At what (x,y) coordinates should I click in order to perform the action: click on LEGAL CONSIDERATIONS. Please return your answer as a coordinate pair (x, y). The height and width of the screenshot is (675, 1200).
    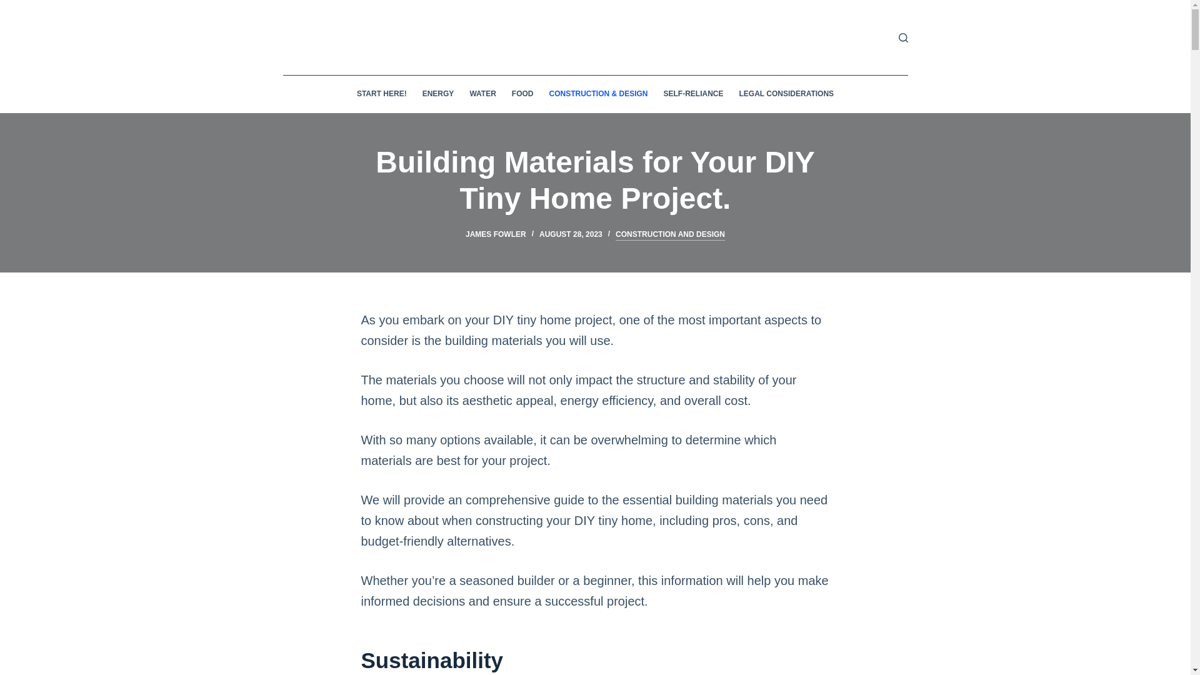
    Looking at the image, I should click on (786, 94).